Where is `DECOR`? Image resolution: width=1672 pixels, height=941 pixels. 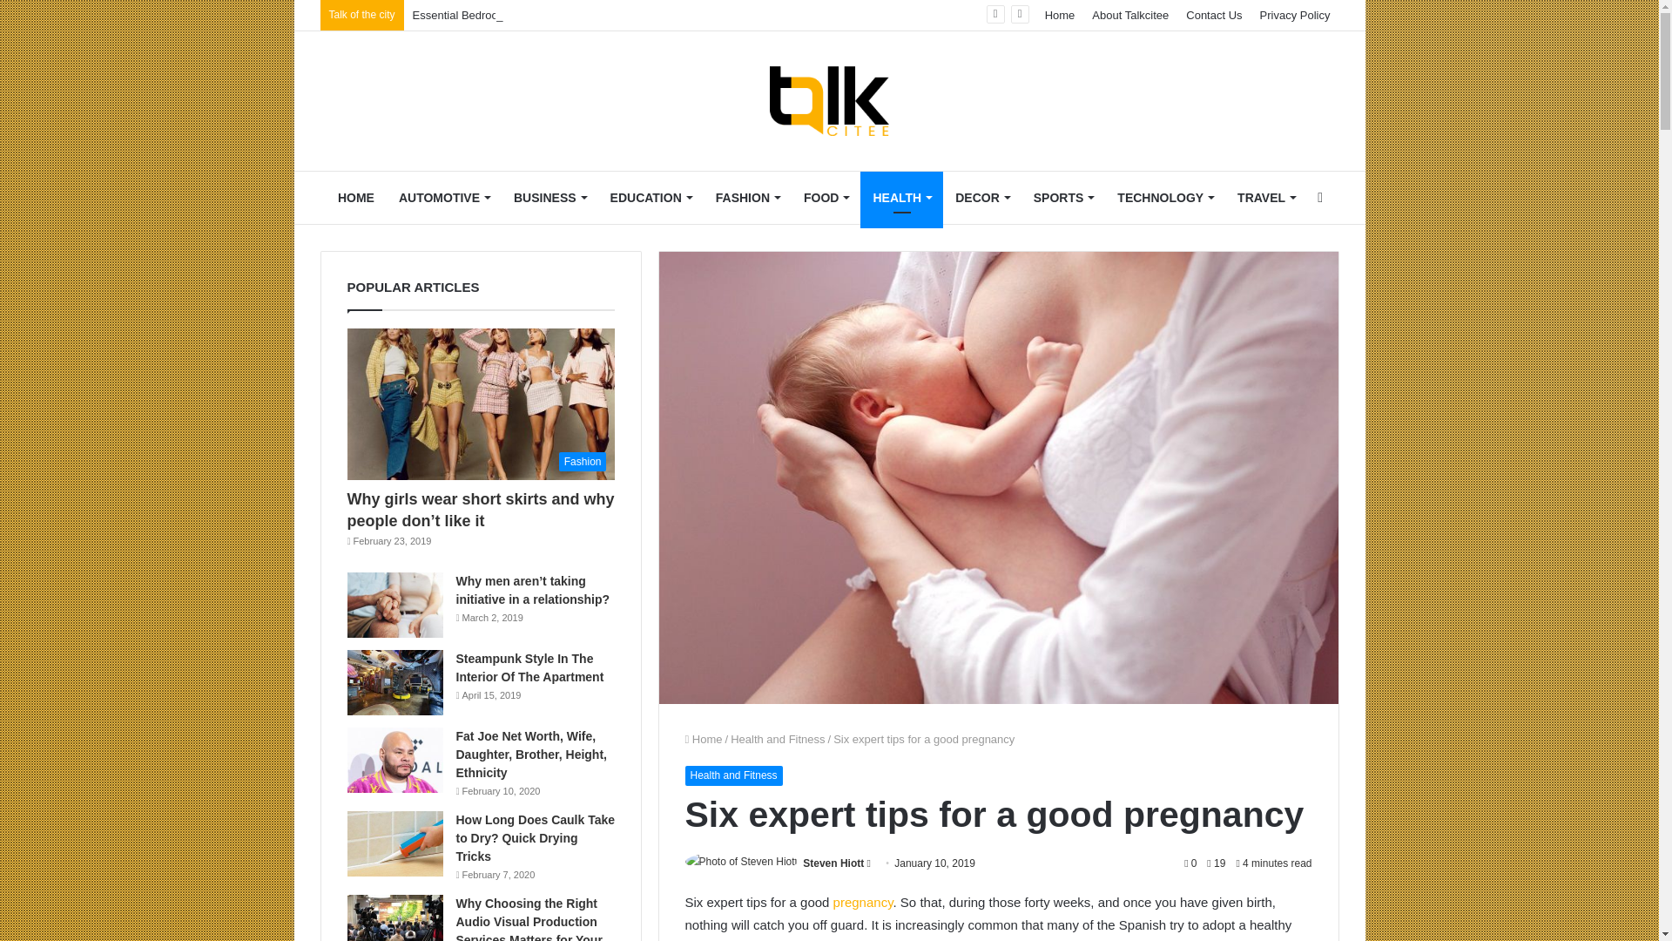
DECOR is located at coordinates (982, 197).